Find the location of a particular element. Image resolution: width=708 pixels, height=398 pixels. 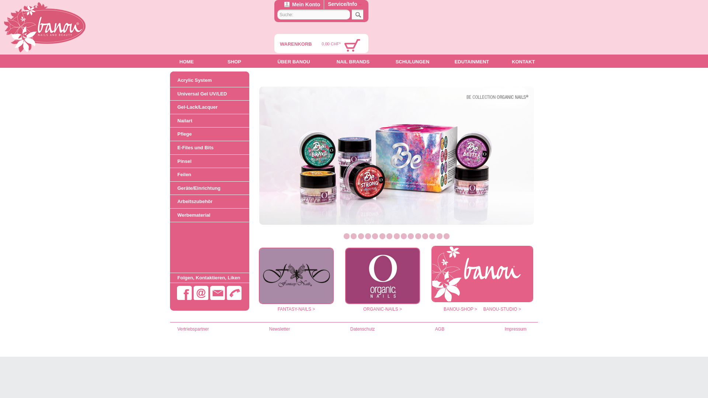

Werbematerial is located at coordinates (209, 215).